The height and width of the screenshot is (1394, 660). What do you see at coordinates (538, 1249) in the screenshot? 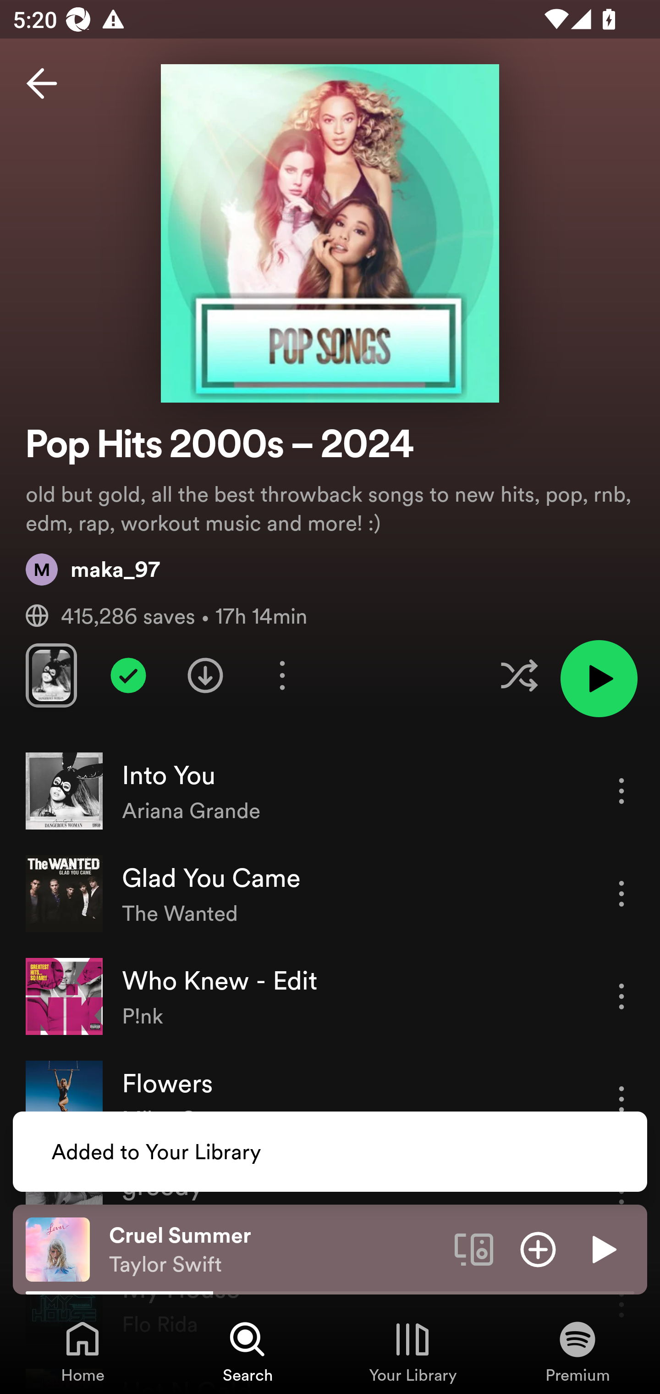
I see `Add item` at bounding box center [538, 1249].